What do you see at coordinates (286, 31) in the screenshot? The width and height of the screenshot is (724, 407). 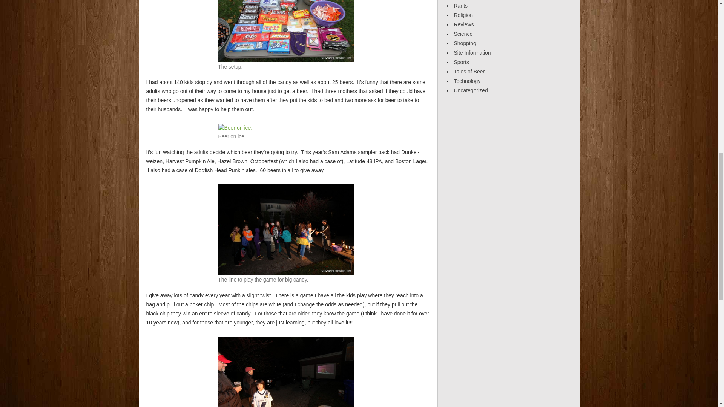 I see `The setup.` at bounding box center [286, 31].